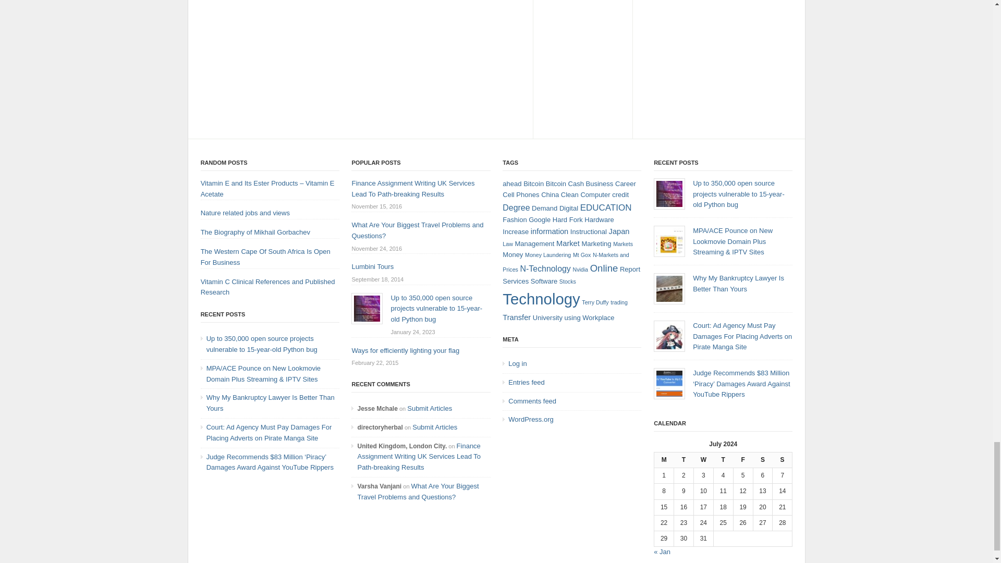 This screenshot has height=563, width=1001. I want to click on Monday, so click(664, 460).